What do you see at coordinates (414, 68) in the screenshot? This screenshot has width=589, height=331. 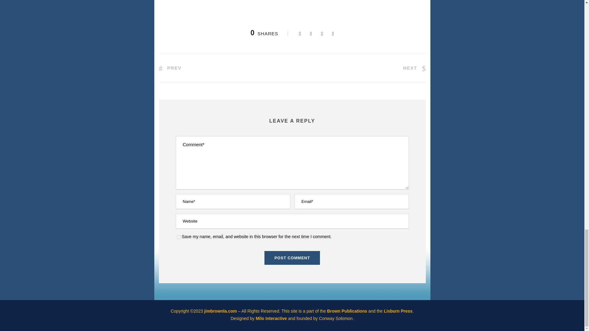 I see `NEXT` at bounding box center [414, 68].